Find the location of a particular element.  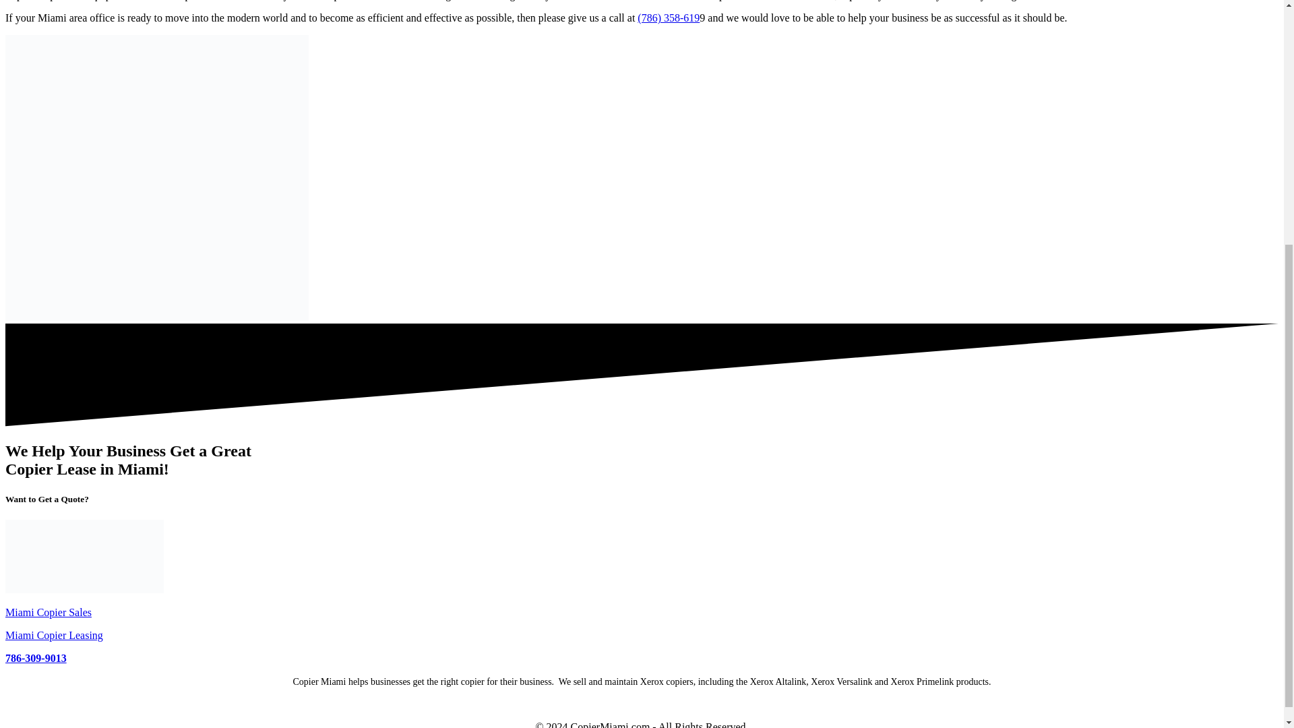

PahodaLogo2022 is located at coordinates (84, 557).